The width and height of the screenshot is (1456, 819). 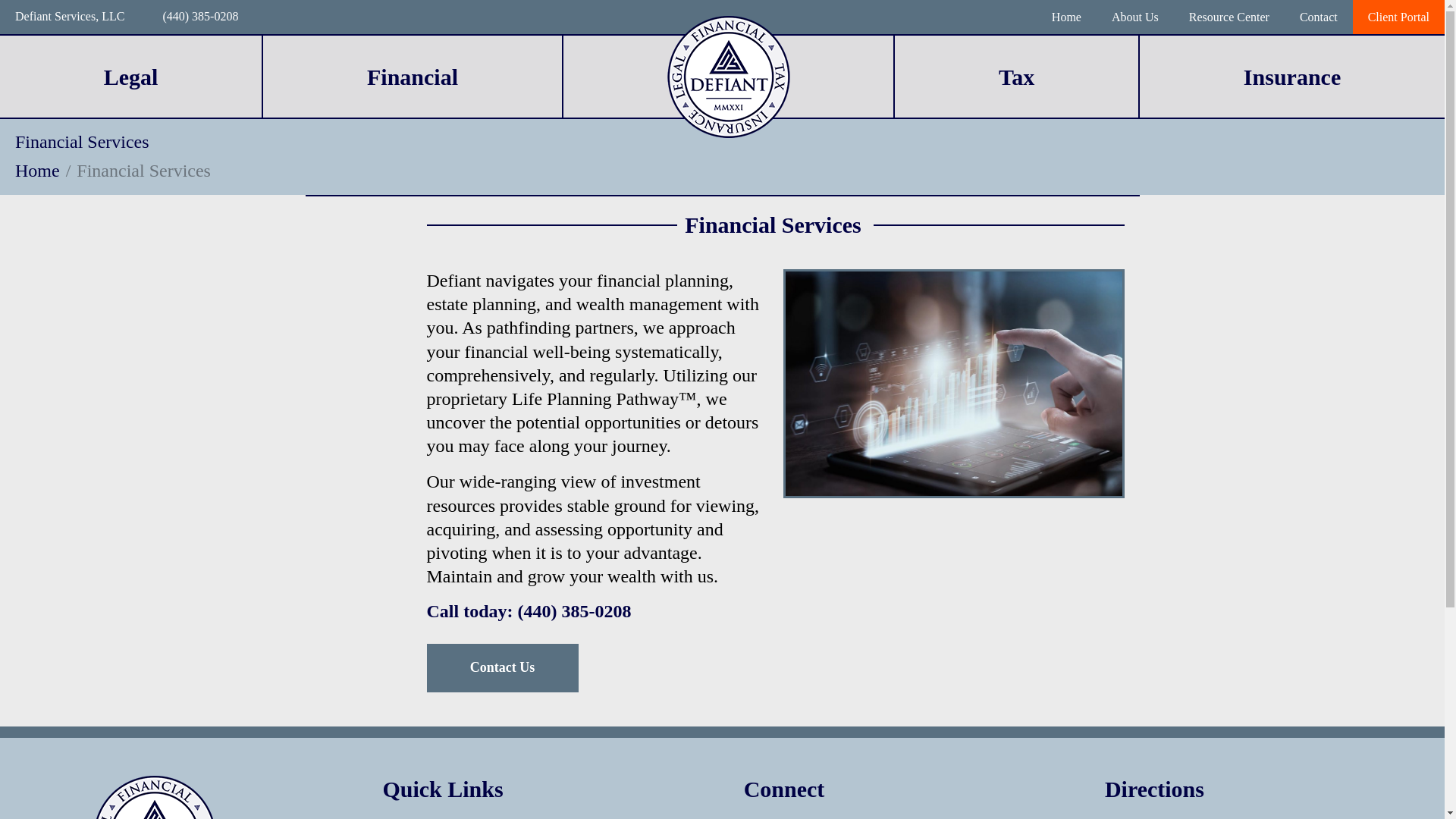 I want to click on Home, so click(x=1066, y=17).